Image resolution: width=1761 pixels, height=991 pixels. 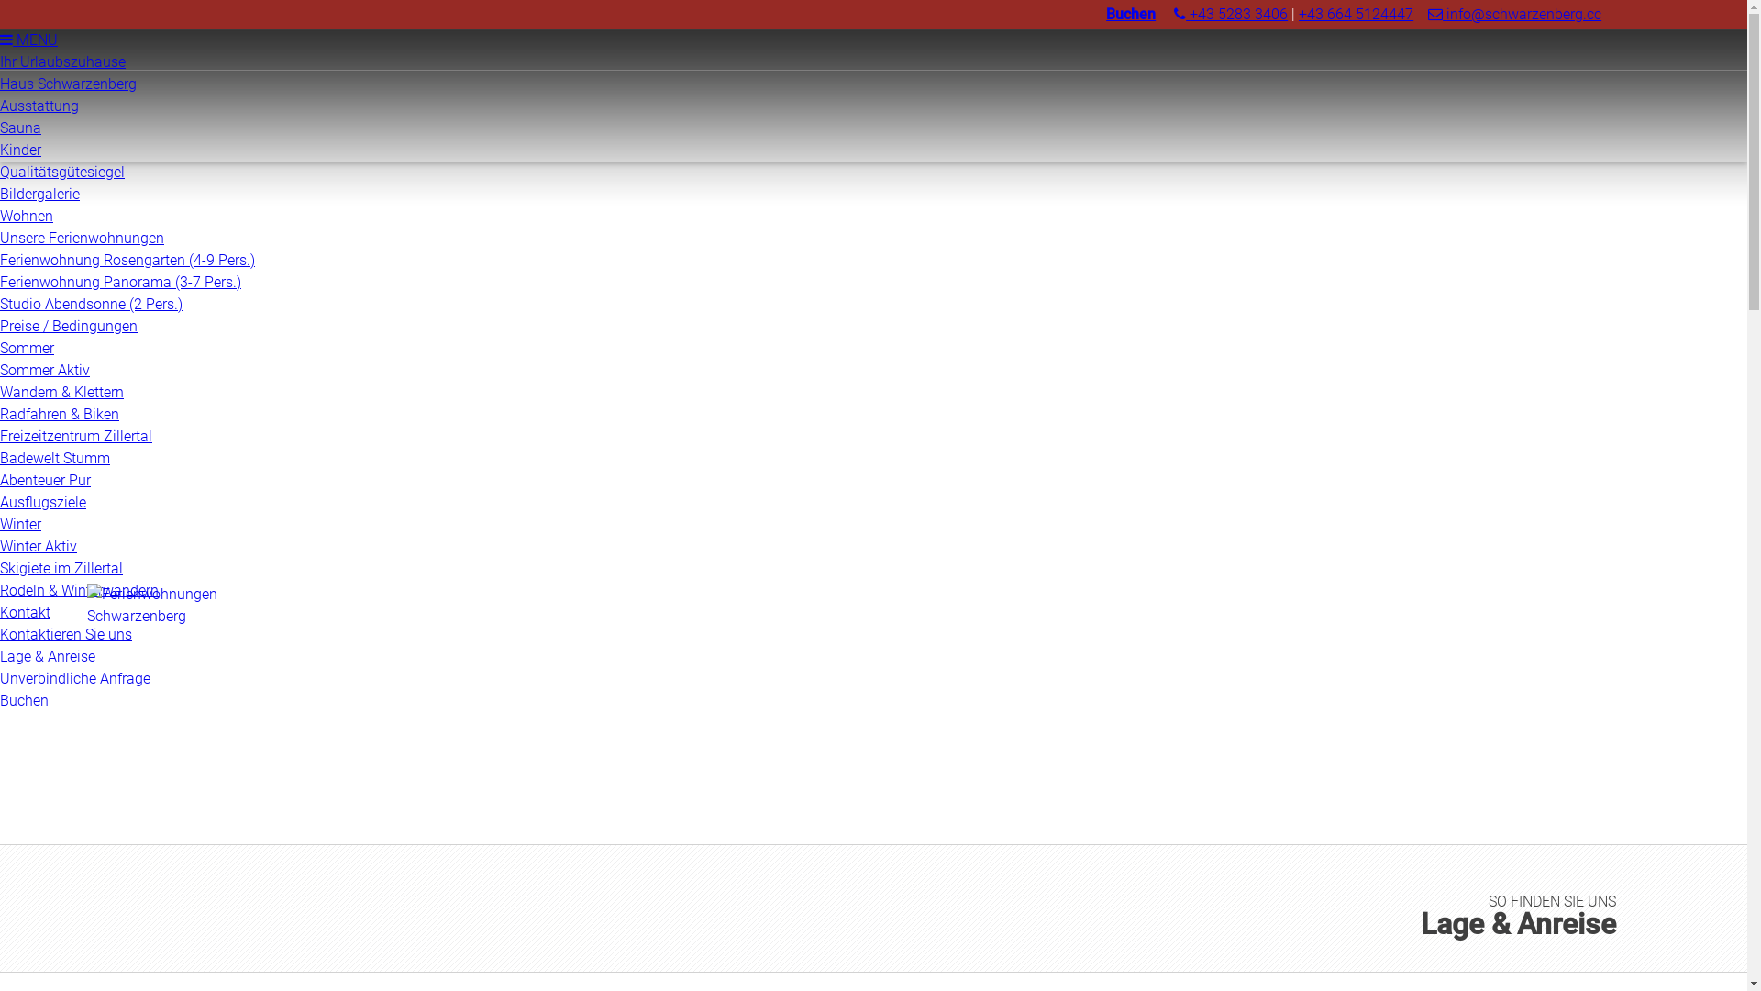 I want to click on Freizeitzentrum Zillertal, so click(x=76, y=437).